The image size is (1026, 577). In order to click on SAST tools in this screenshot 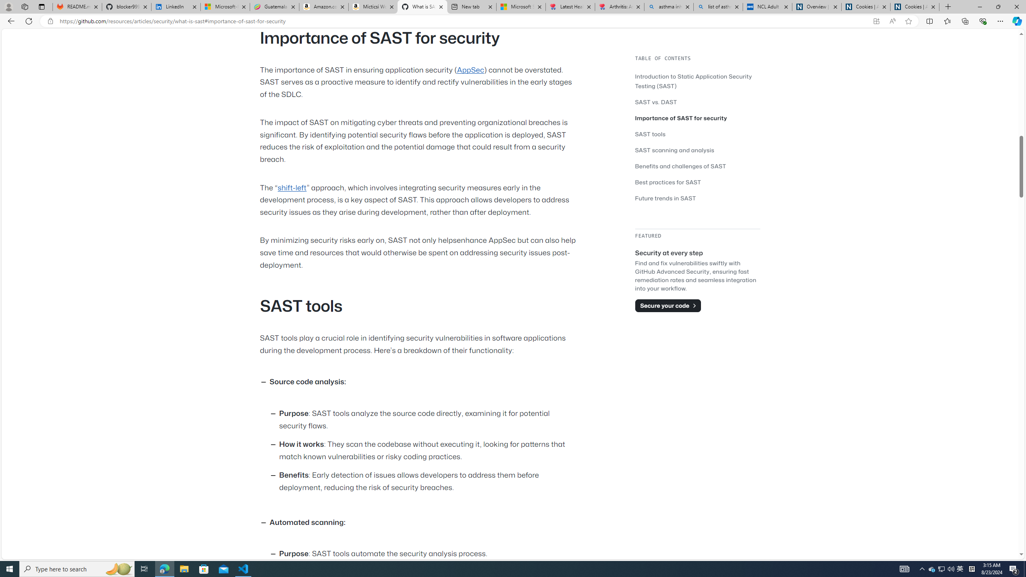, I will do `click(697, 134)`.